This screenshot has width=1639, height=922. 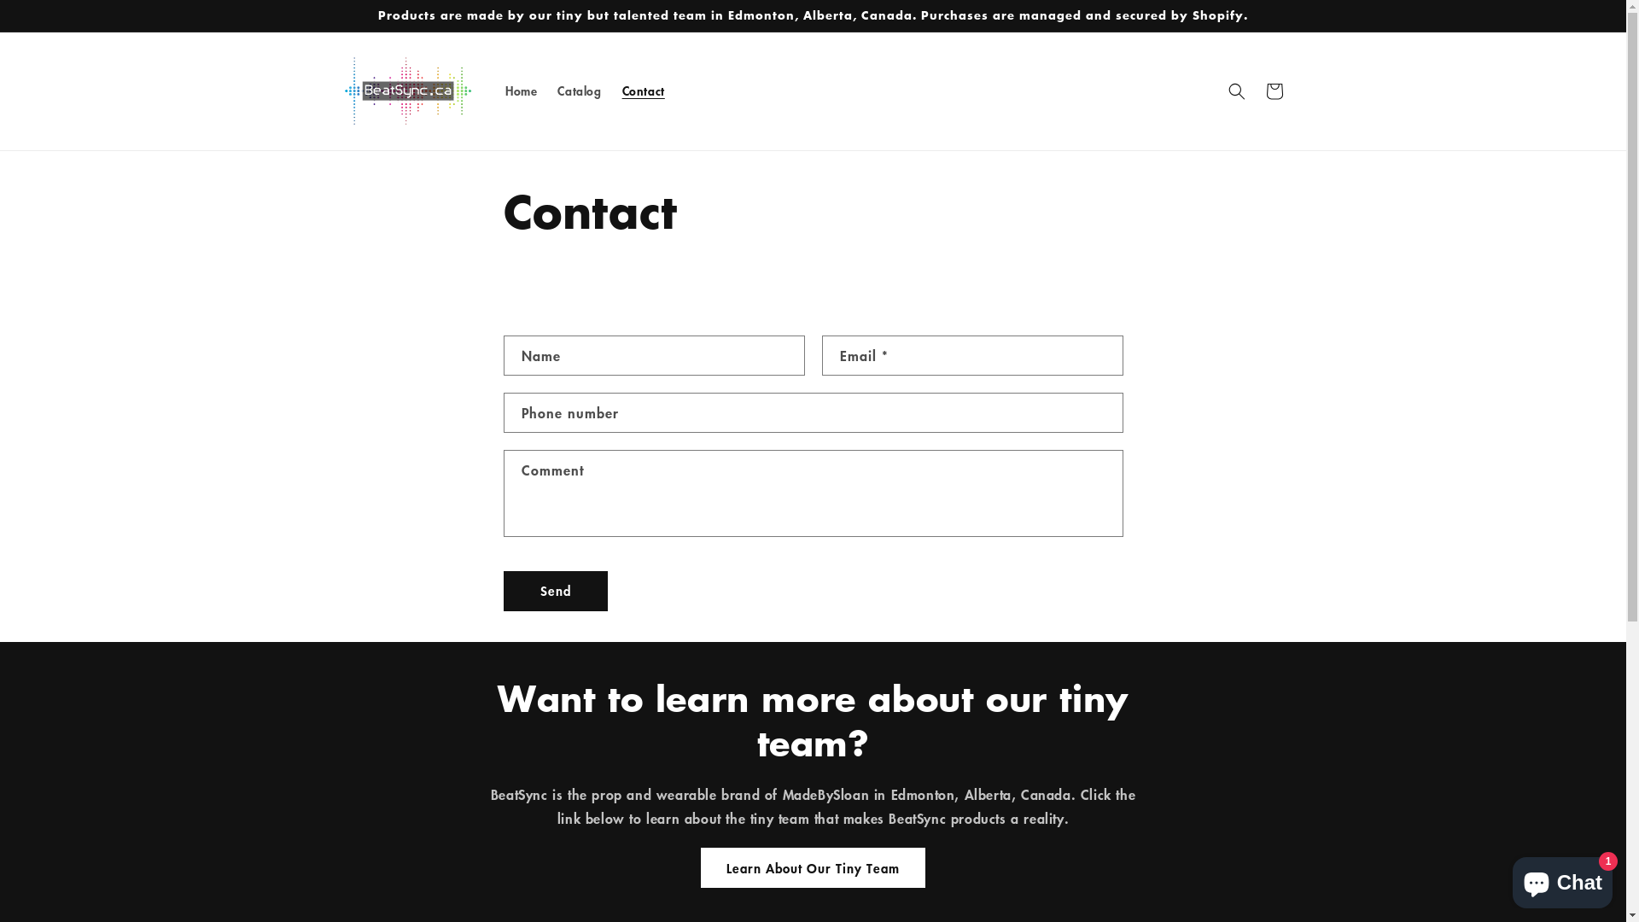 What do you see at coordinates (1562, 879) in the screenshot?
I see `Shopify online store chat` at bounding box center [1562, 879].